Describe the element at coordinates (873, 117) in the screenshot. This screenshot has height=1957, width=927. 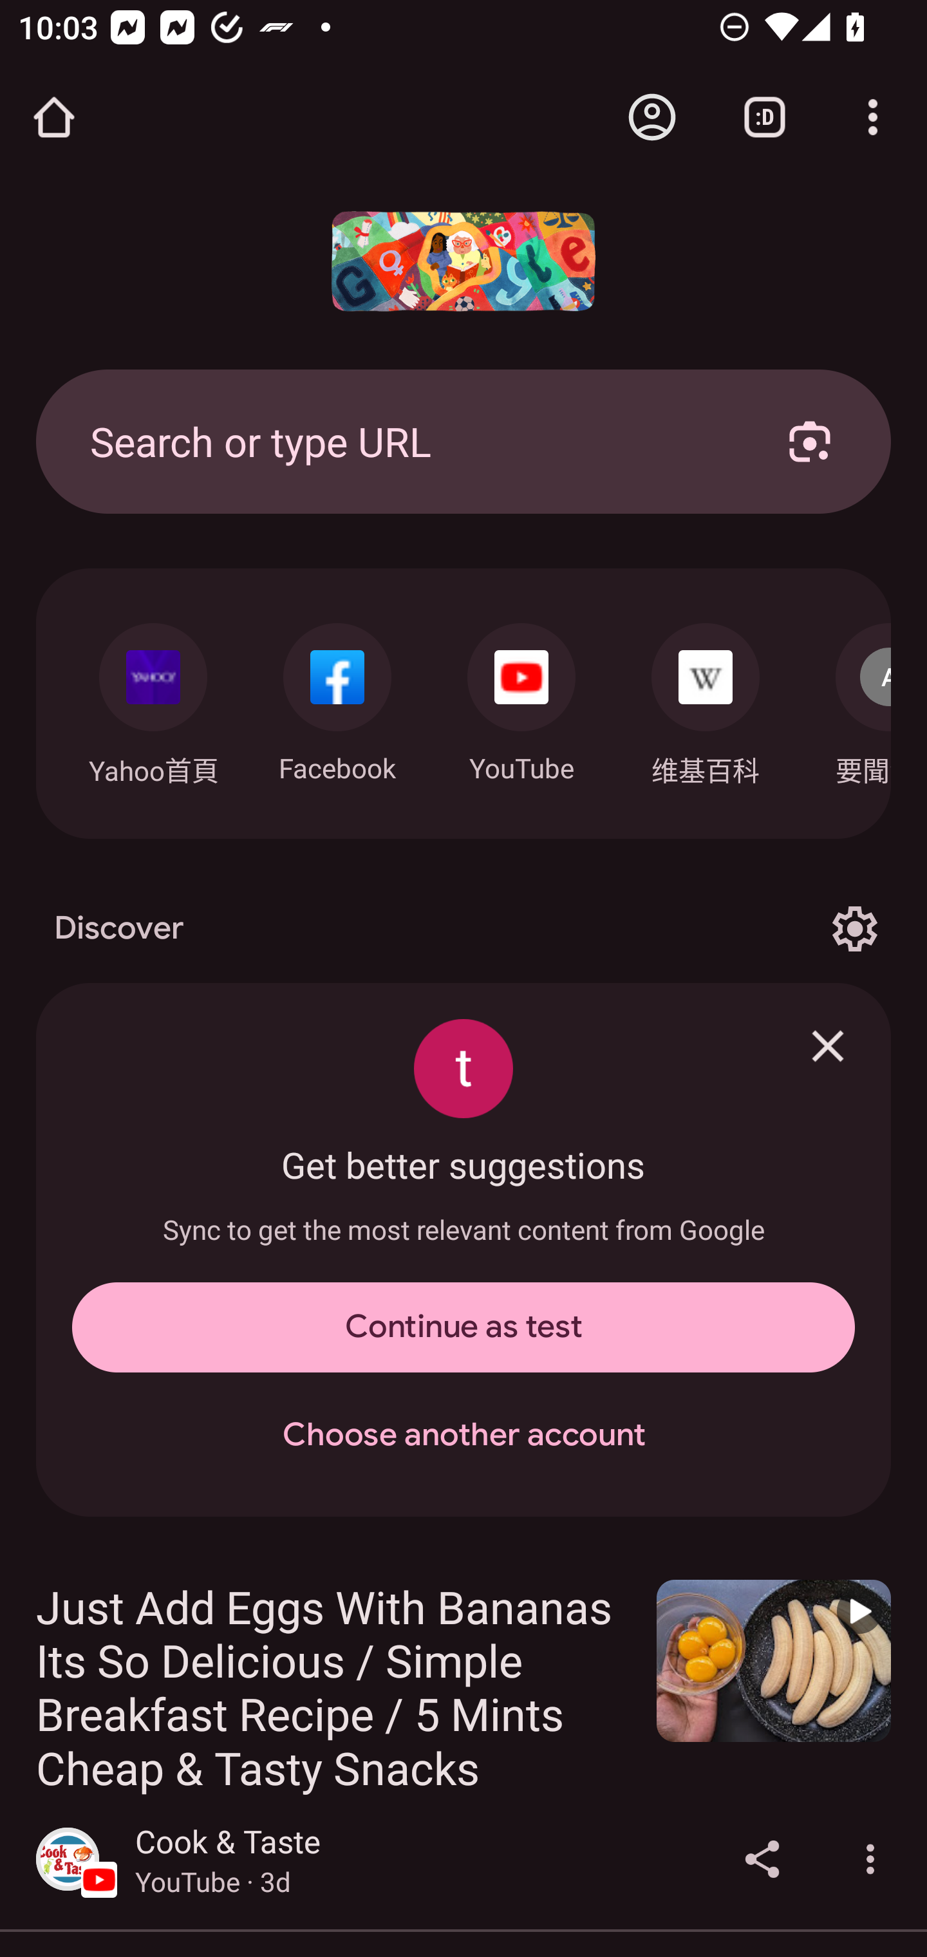
I see `Customize and control Google Chrome` at that location.